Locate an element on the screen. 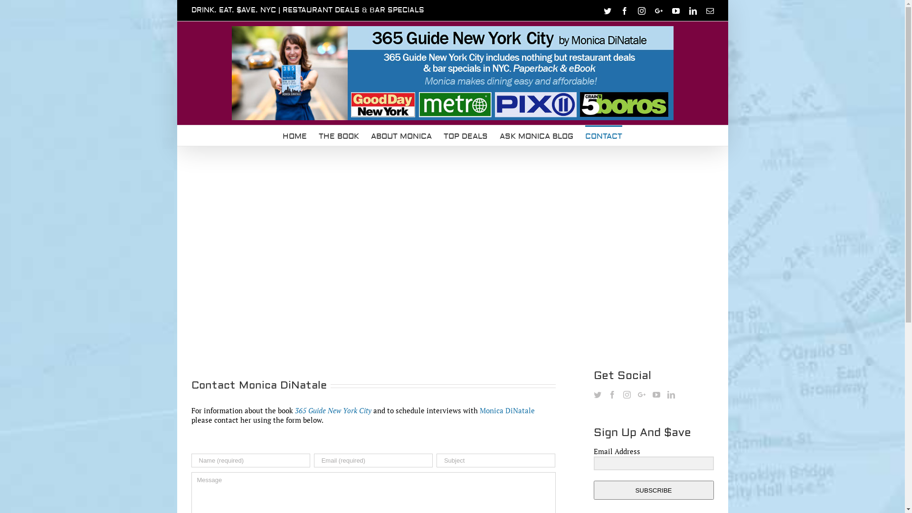  TOP DEALS is located at coordinates (465, 136).